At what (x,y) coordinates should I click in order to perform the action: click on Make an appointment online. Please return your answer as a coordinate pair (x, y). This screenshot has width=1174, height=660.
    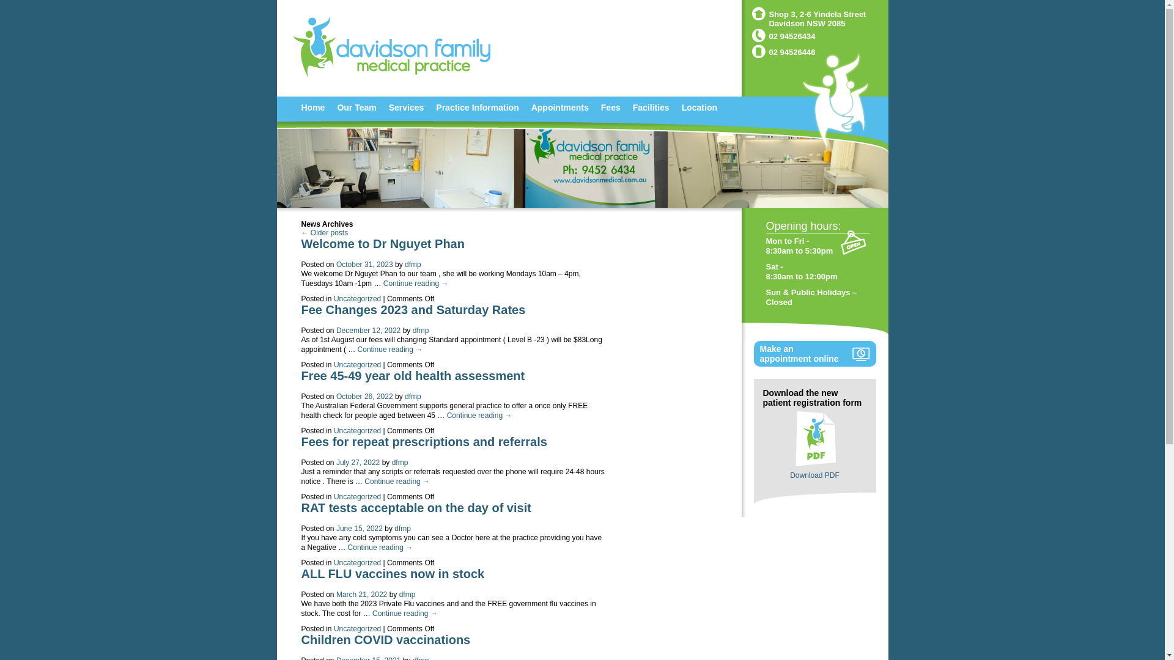
    Looking at the image, I should click on (814, 354).